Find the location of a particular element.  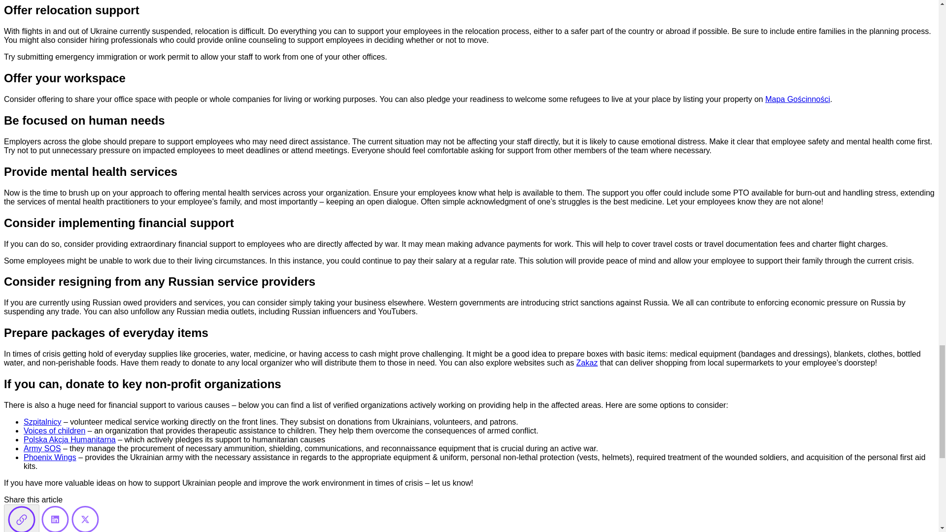

Voices of children is located at coordinates (54, 431).